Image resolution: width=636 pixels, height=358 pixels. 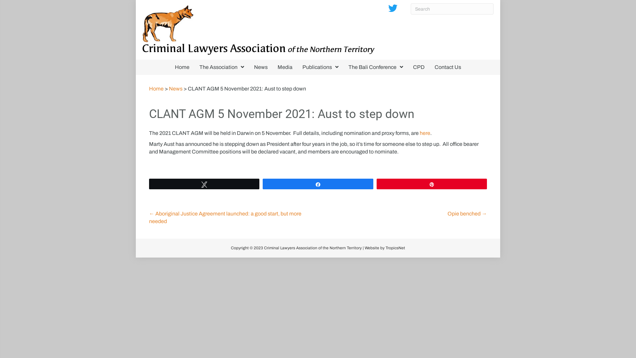 I want to click on CPD, so click(x=419, y=67).